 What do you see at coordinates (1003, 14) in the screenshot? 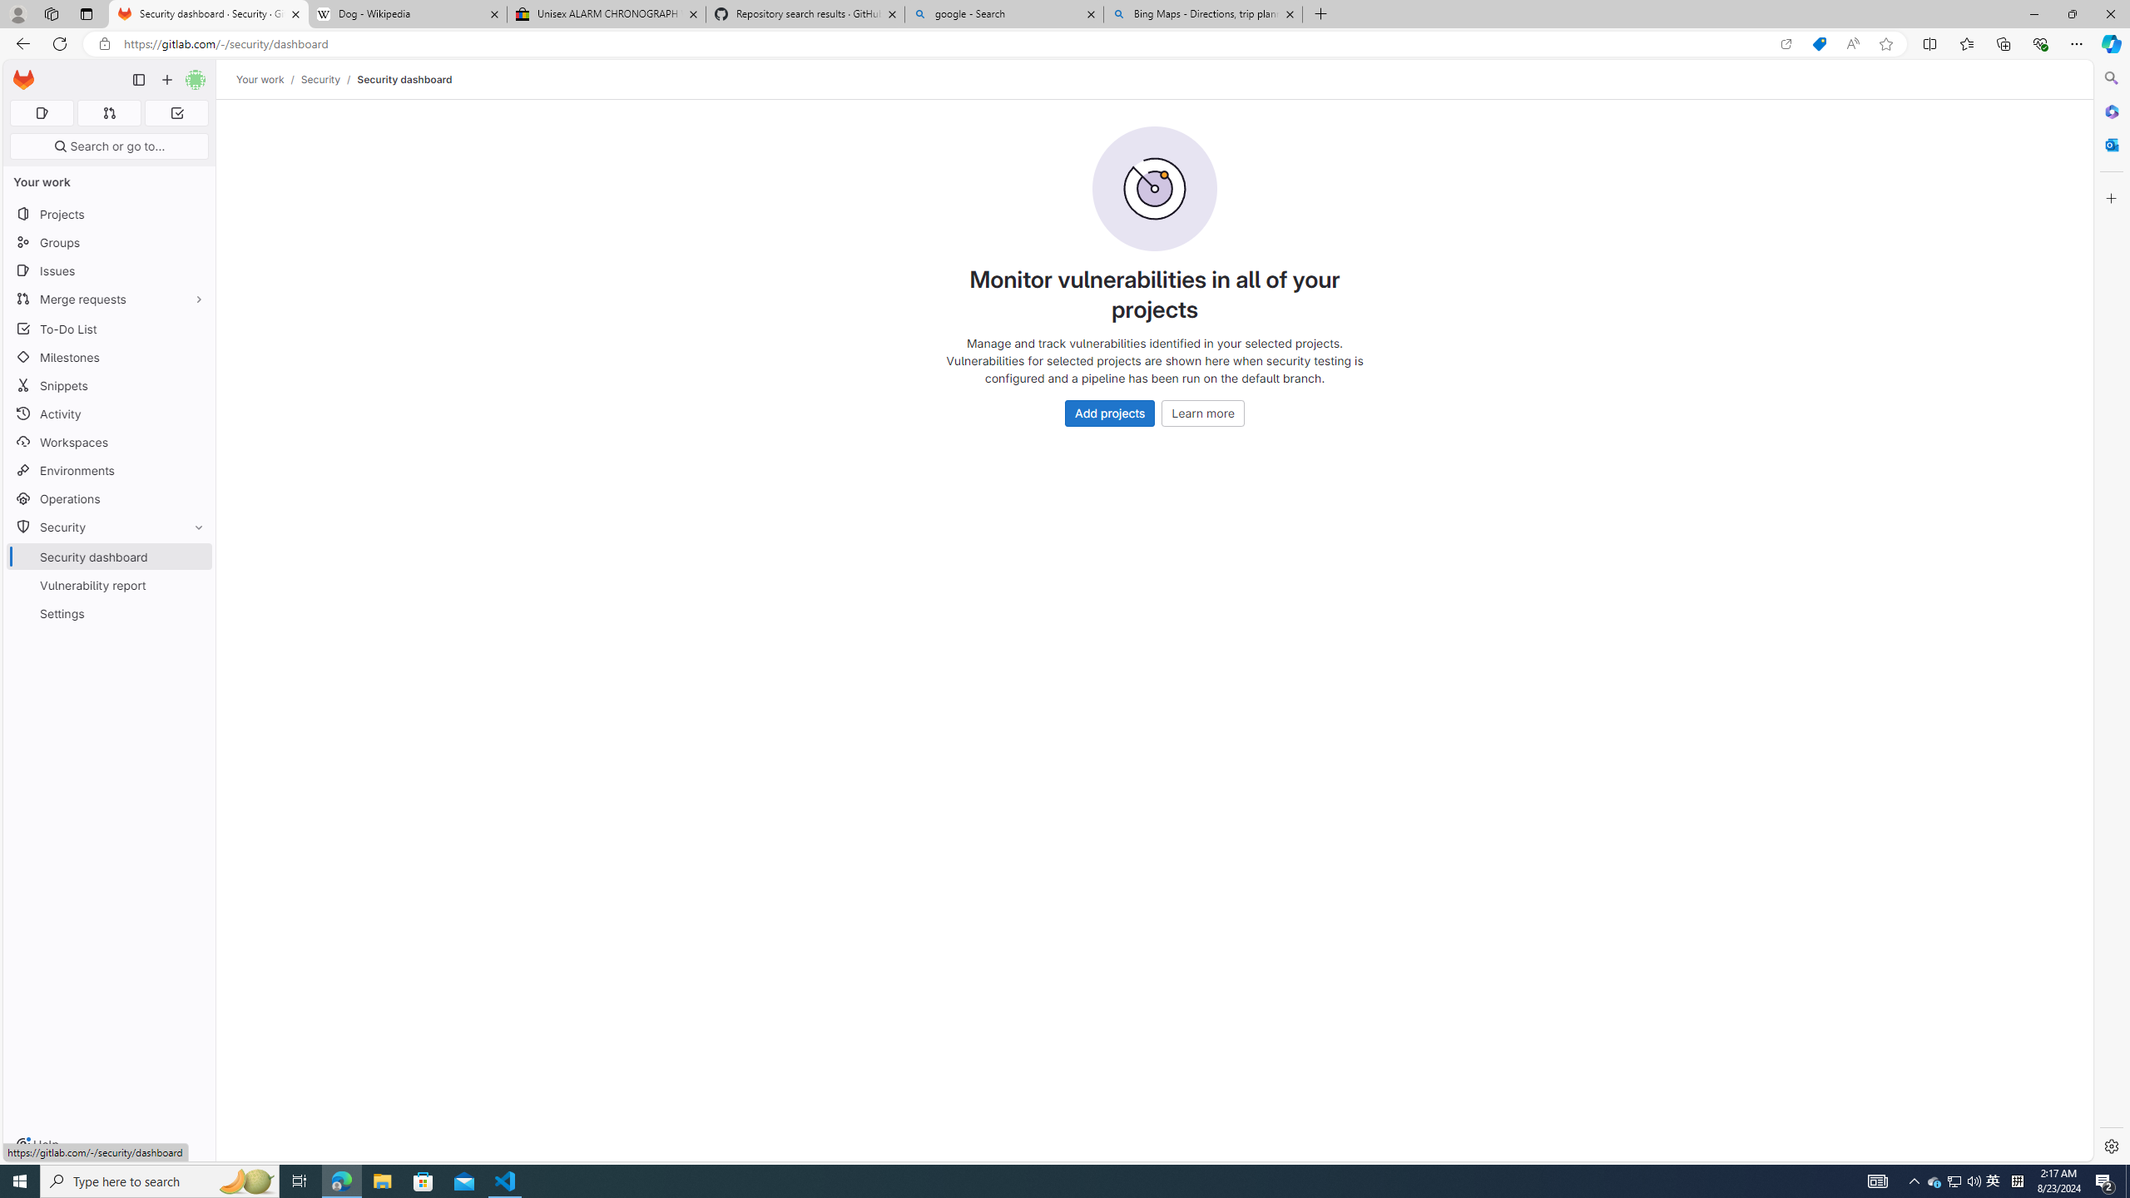
I see `google - Search` at bounding box center [1003, 14].